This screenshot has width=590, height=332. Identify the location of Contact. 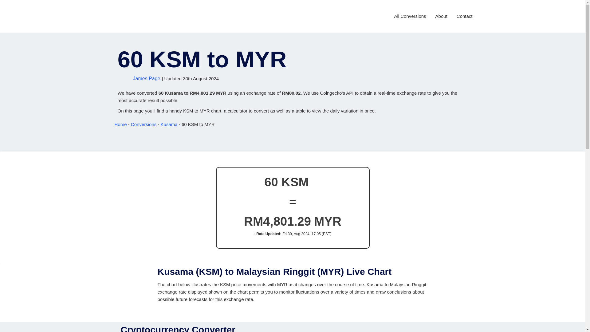
(465, 16).